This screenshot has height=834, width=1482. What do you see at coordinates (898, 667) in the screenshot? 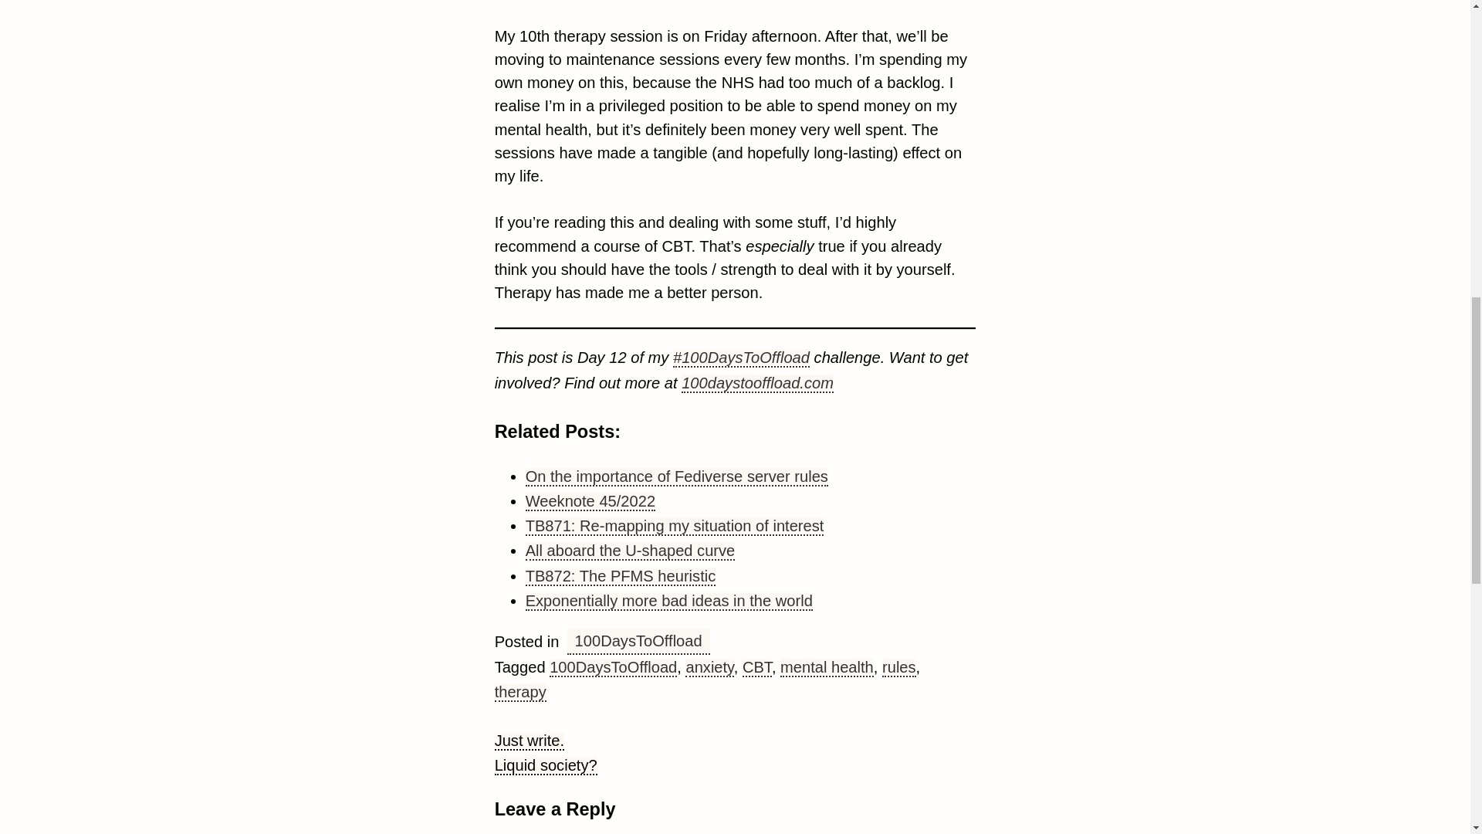
I see `rules` at bounding box center [898, 667].